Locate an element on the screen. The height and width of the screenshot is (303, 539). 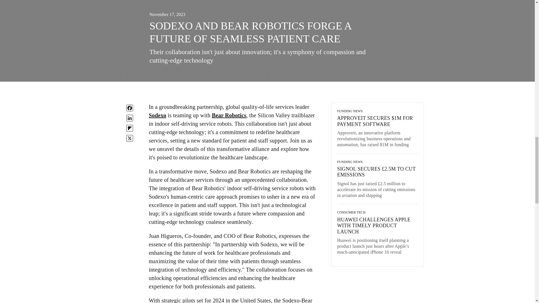
Linkedin is located at coordinates (130, 118).